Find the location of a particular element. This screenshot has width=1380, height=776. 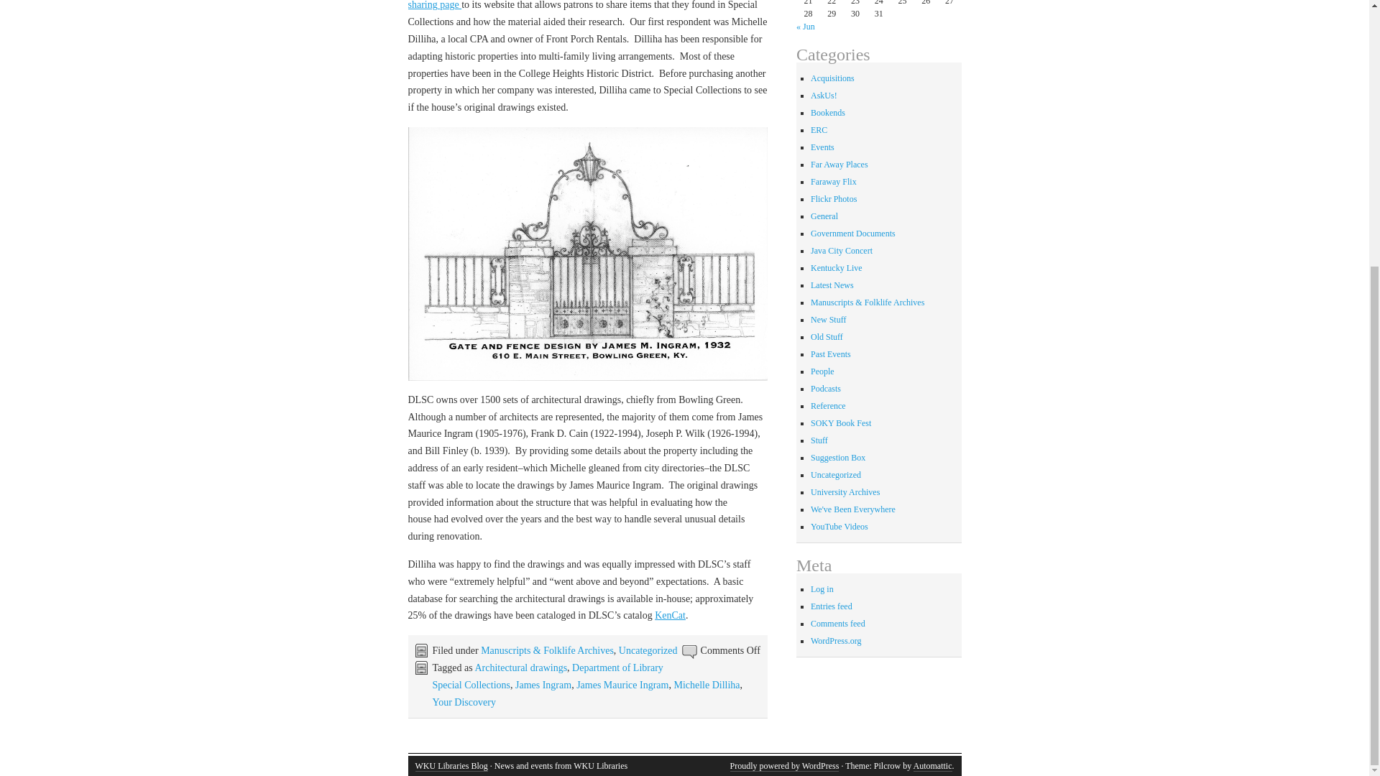

Old Stuff is located at coordinates (827, 337).